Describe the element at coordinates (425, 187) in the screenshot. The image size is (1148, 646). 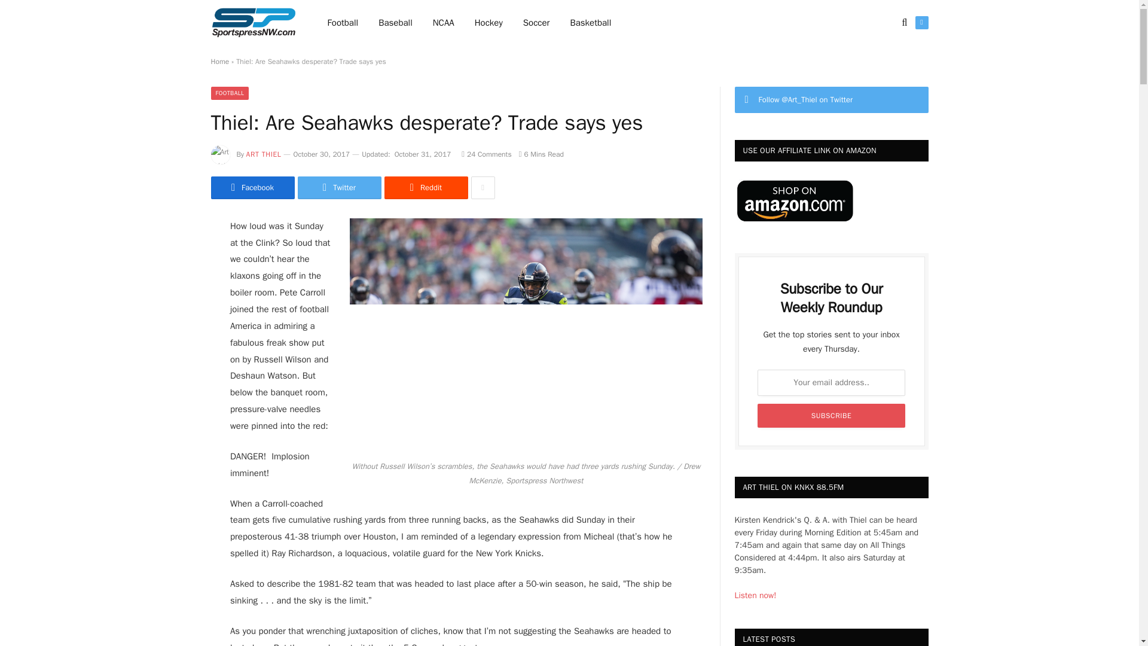
I see `Reddit` at that location.